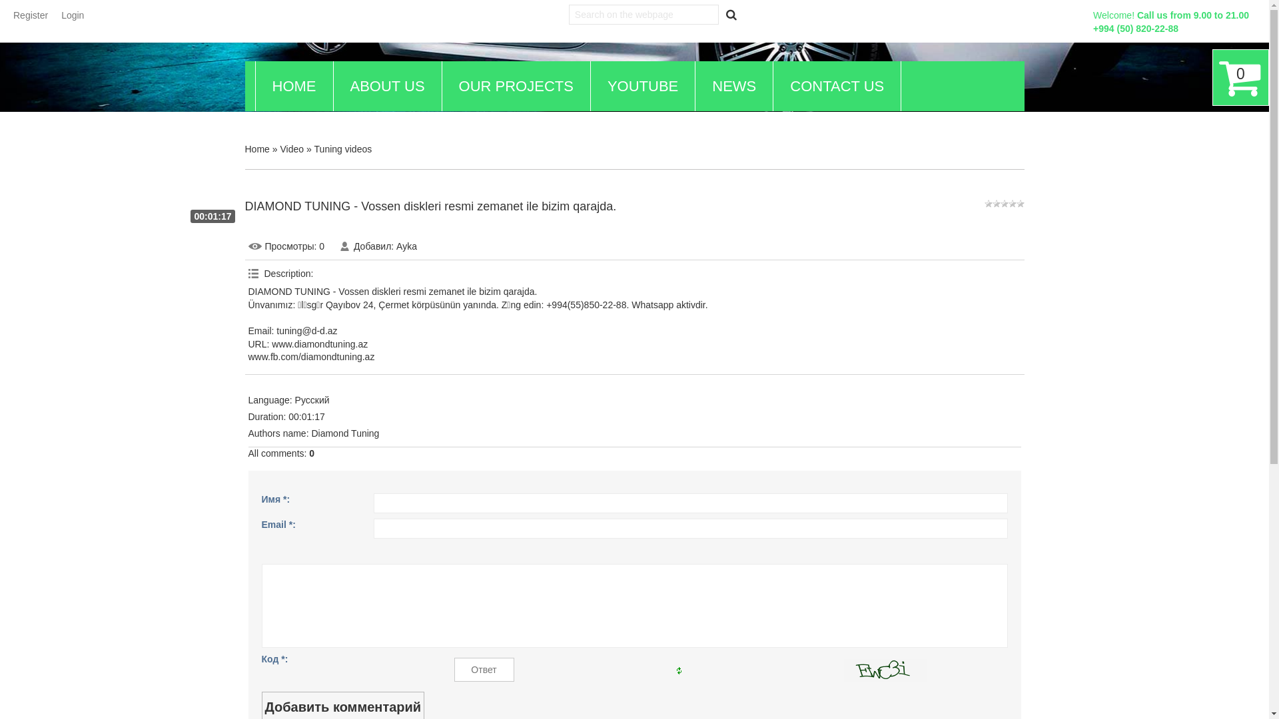 The width and height of the screenshot is (1279, 719). I want to click on Login, so click(73, 15).